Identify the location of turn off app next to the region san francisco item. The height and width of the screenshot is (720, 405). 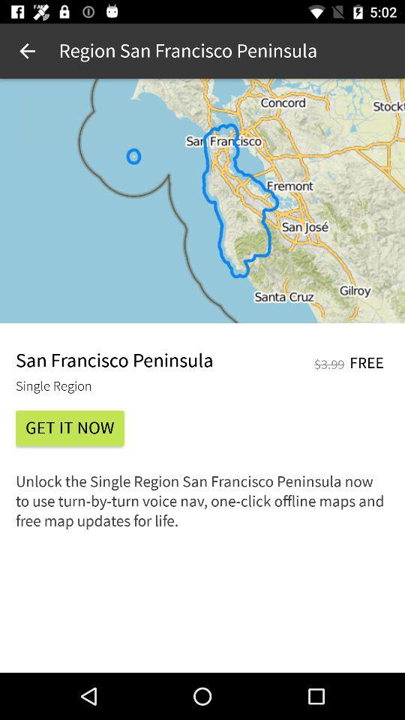
(27, 51).